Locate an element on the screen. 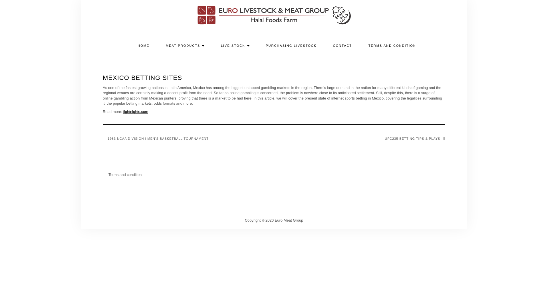 This screenshot has width=548, height=308. MEAT PRODUCTS is located at coordinates (185, 46).